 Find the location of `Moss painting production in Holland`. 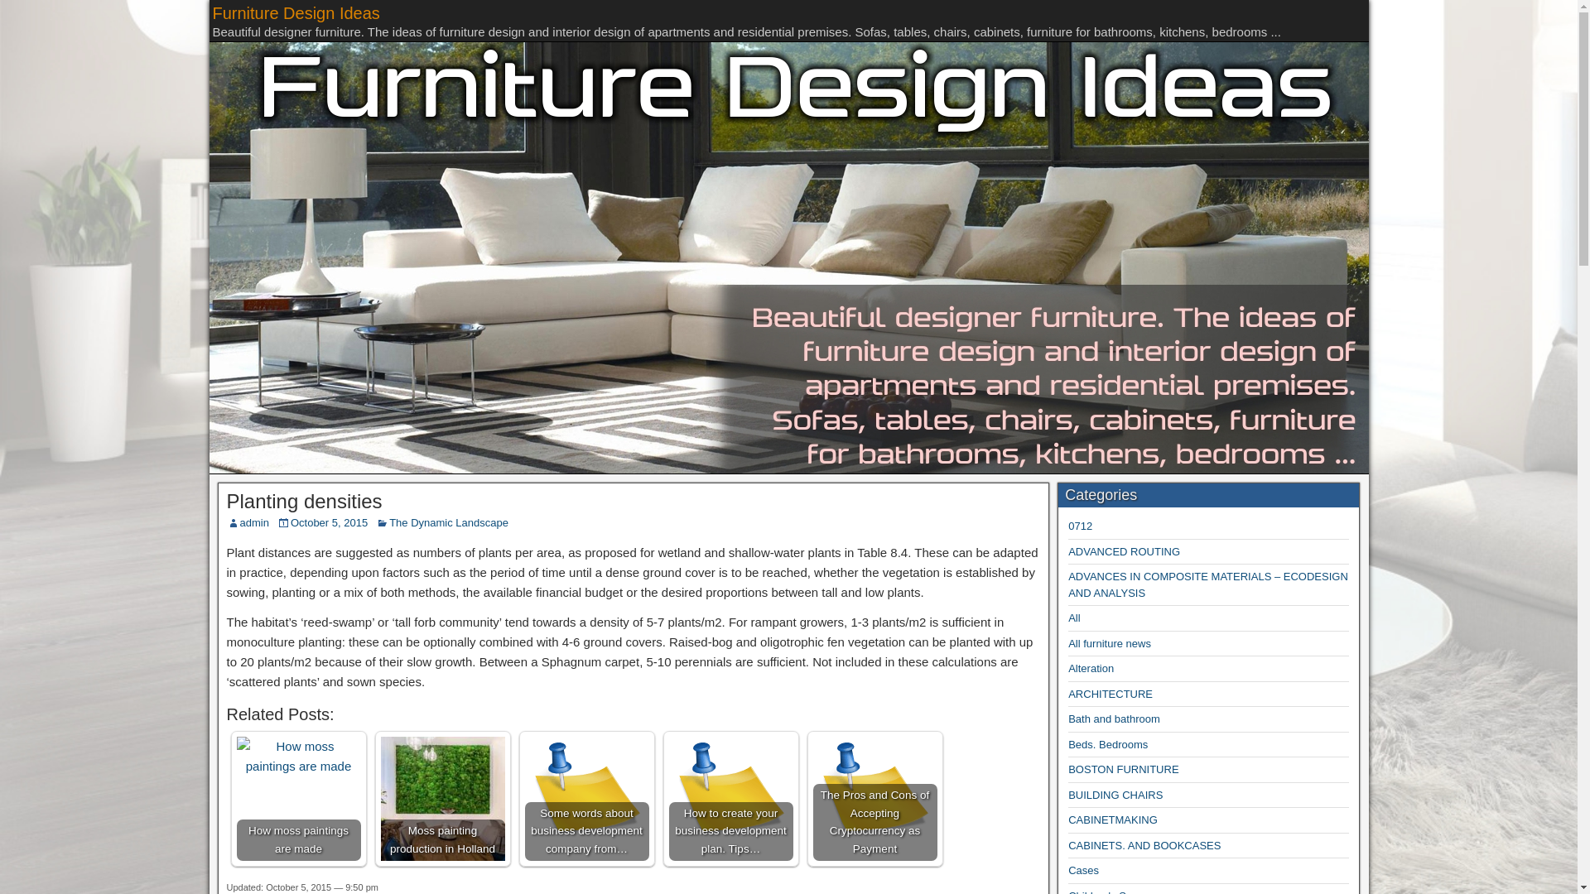

Moss painting production in Holland is located at coordinates (443, 798).